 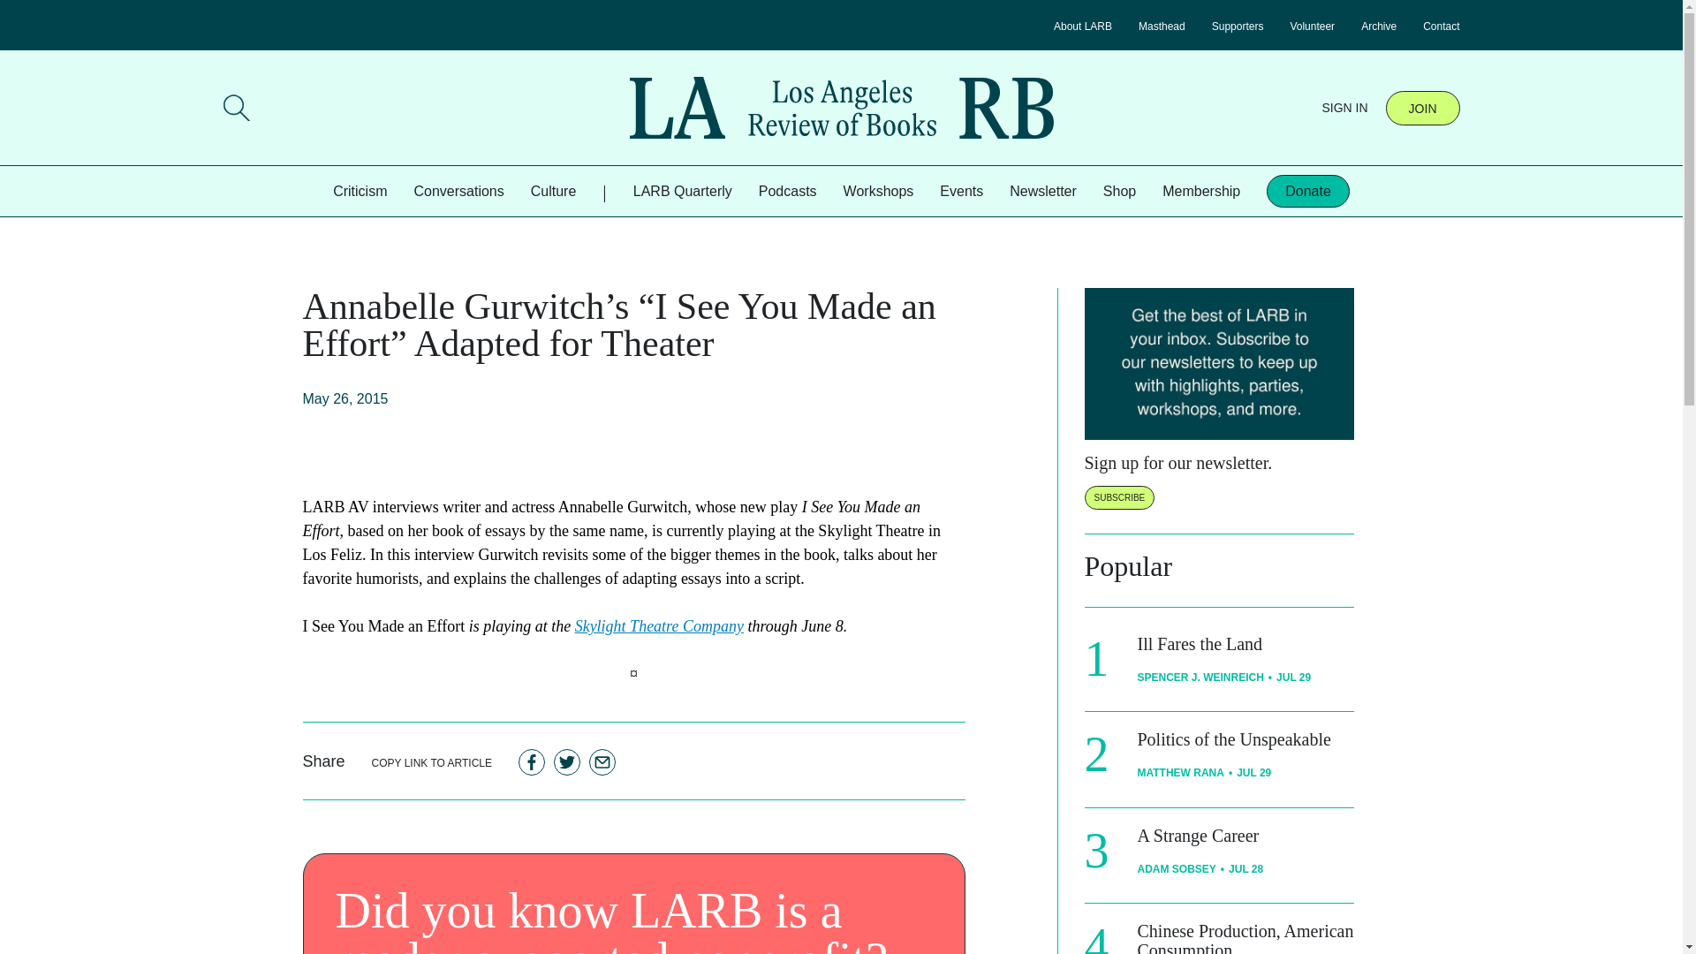 What do you see at coordinates (682, 191) in the screenshot?
I see `LARB Quarterly` at bounding box center [682, 191].